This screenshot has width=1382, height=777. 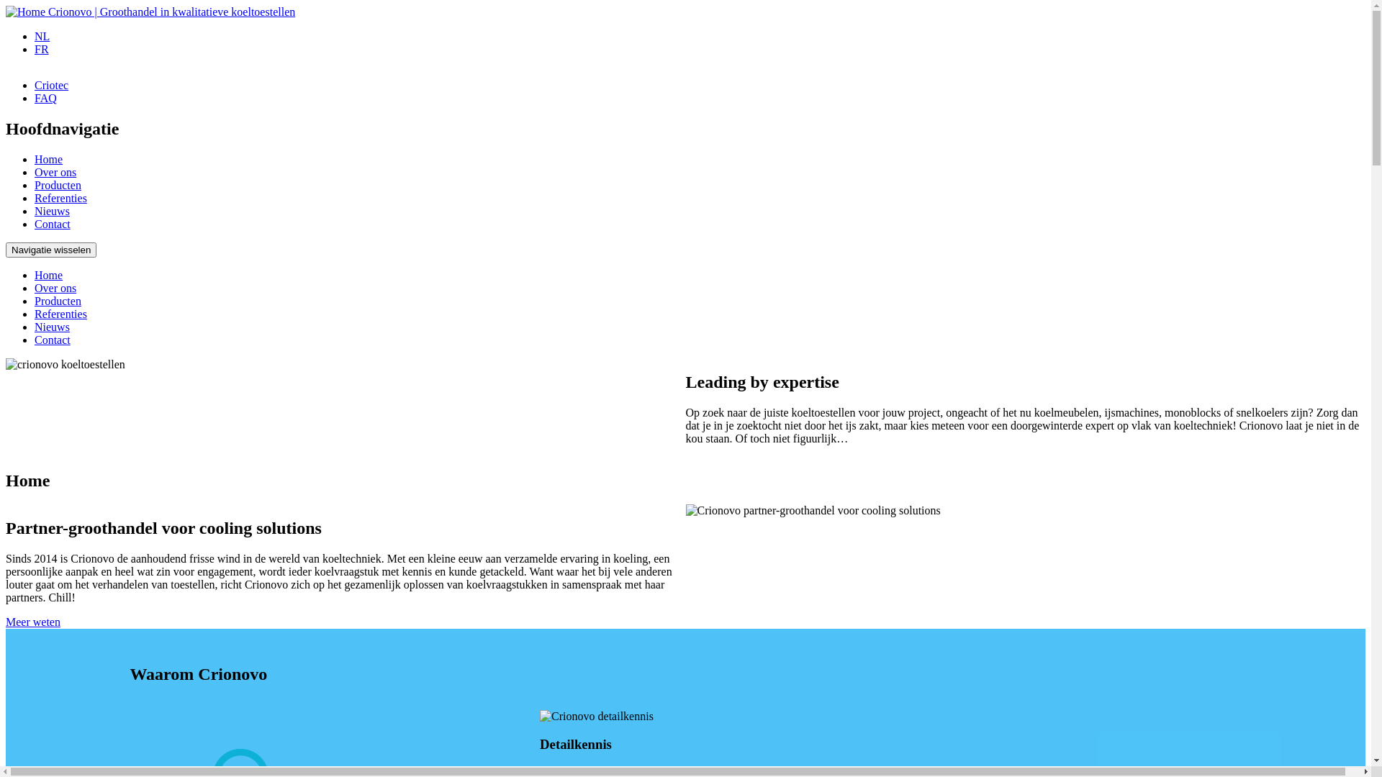 What do you see at coordinates (33, 622) in the screenshot?
I see `Meer weten` at bounding box center [33, 622].